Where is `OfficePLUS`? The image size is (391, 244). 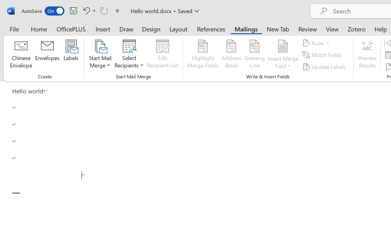
OfficePLUS is located at coordinates (71, 29).